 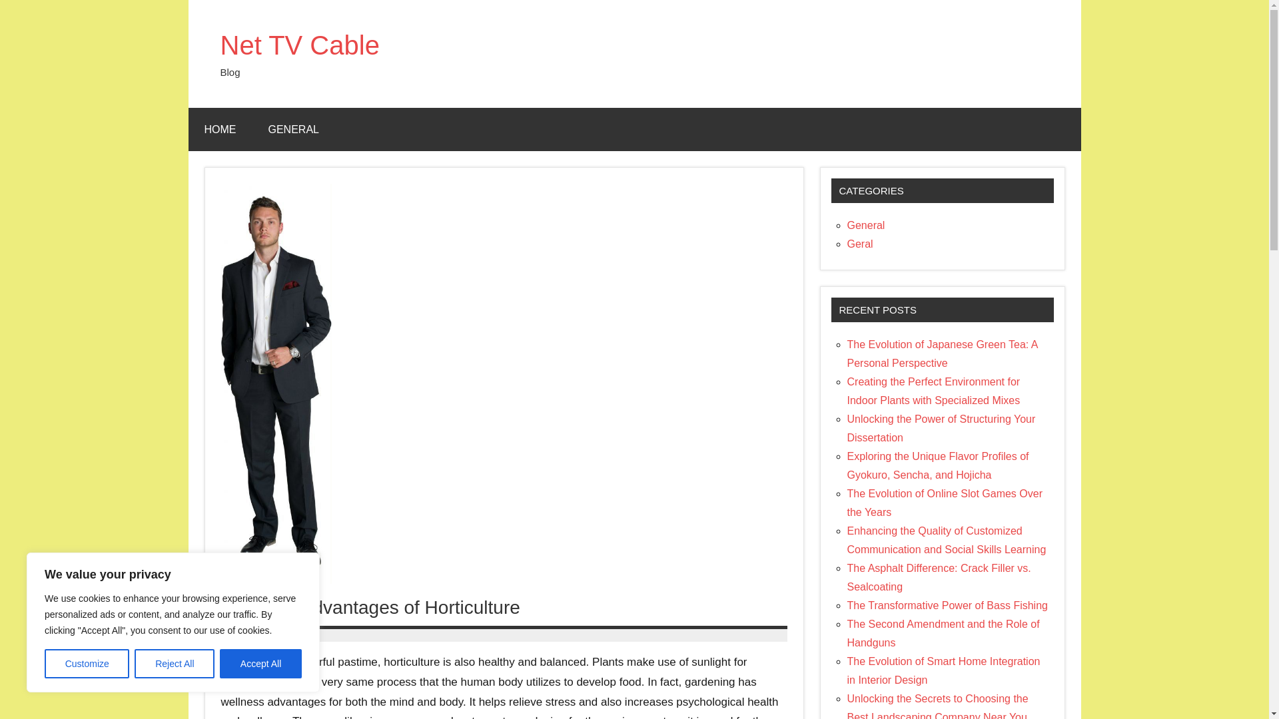 What do you see at coordinates (939, 577) in the screenshot?
I see `The Asphalt Difference: Crack Filler vs. Sealcoating` at bounding box center [939, 577].